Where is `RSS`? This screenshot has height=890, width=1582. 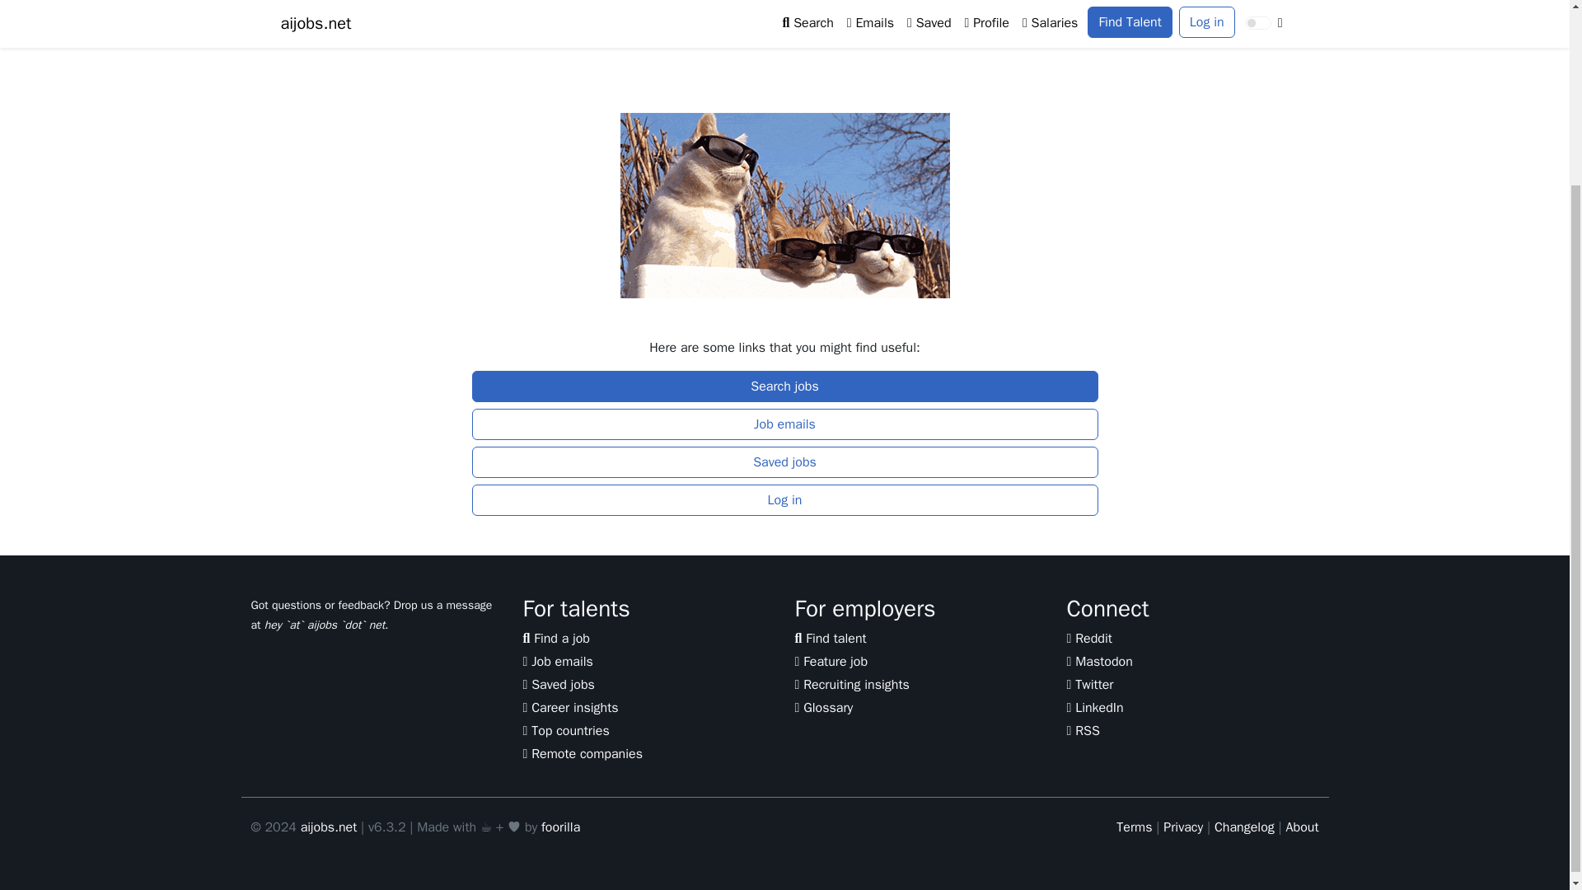 RSS is located at coordinates (1083, 730).